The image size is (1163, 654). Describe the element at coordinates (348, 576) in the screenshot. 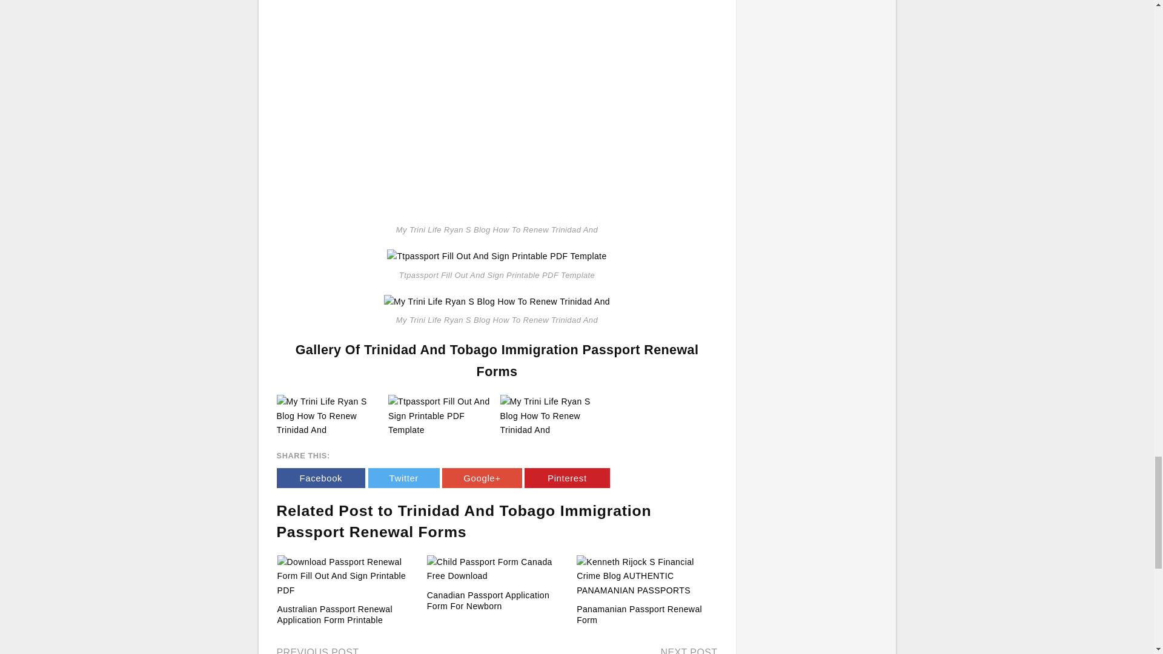

I see `Australian Passport Renewal Application Form Printable` at that location.